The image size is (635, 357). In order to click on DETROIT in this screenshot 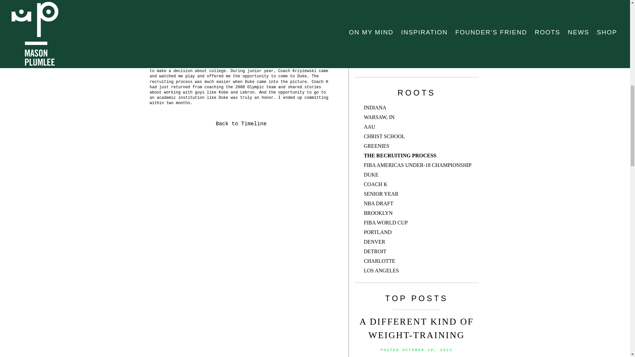, I will do `click(375, 243)`.